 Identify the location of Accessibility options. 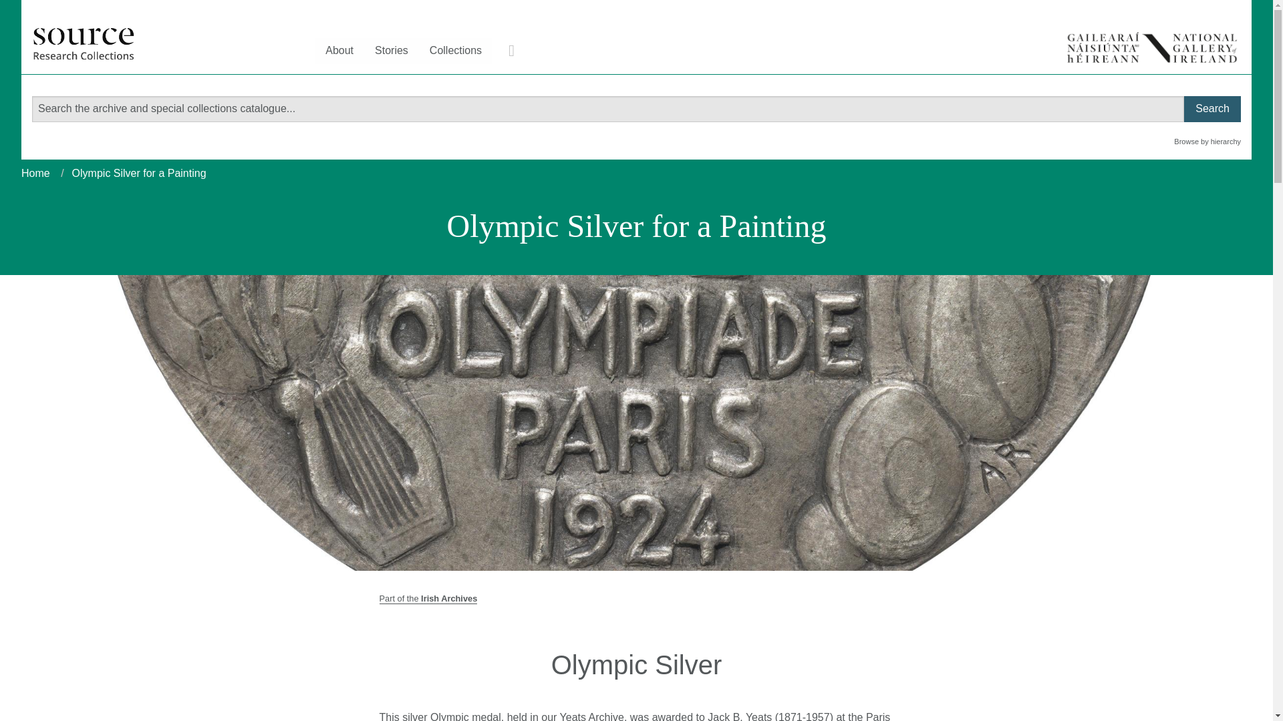
(512, 51).